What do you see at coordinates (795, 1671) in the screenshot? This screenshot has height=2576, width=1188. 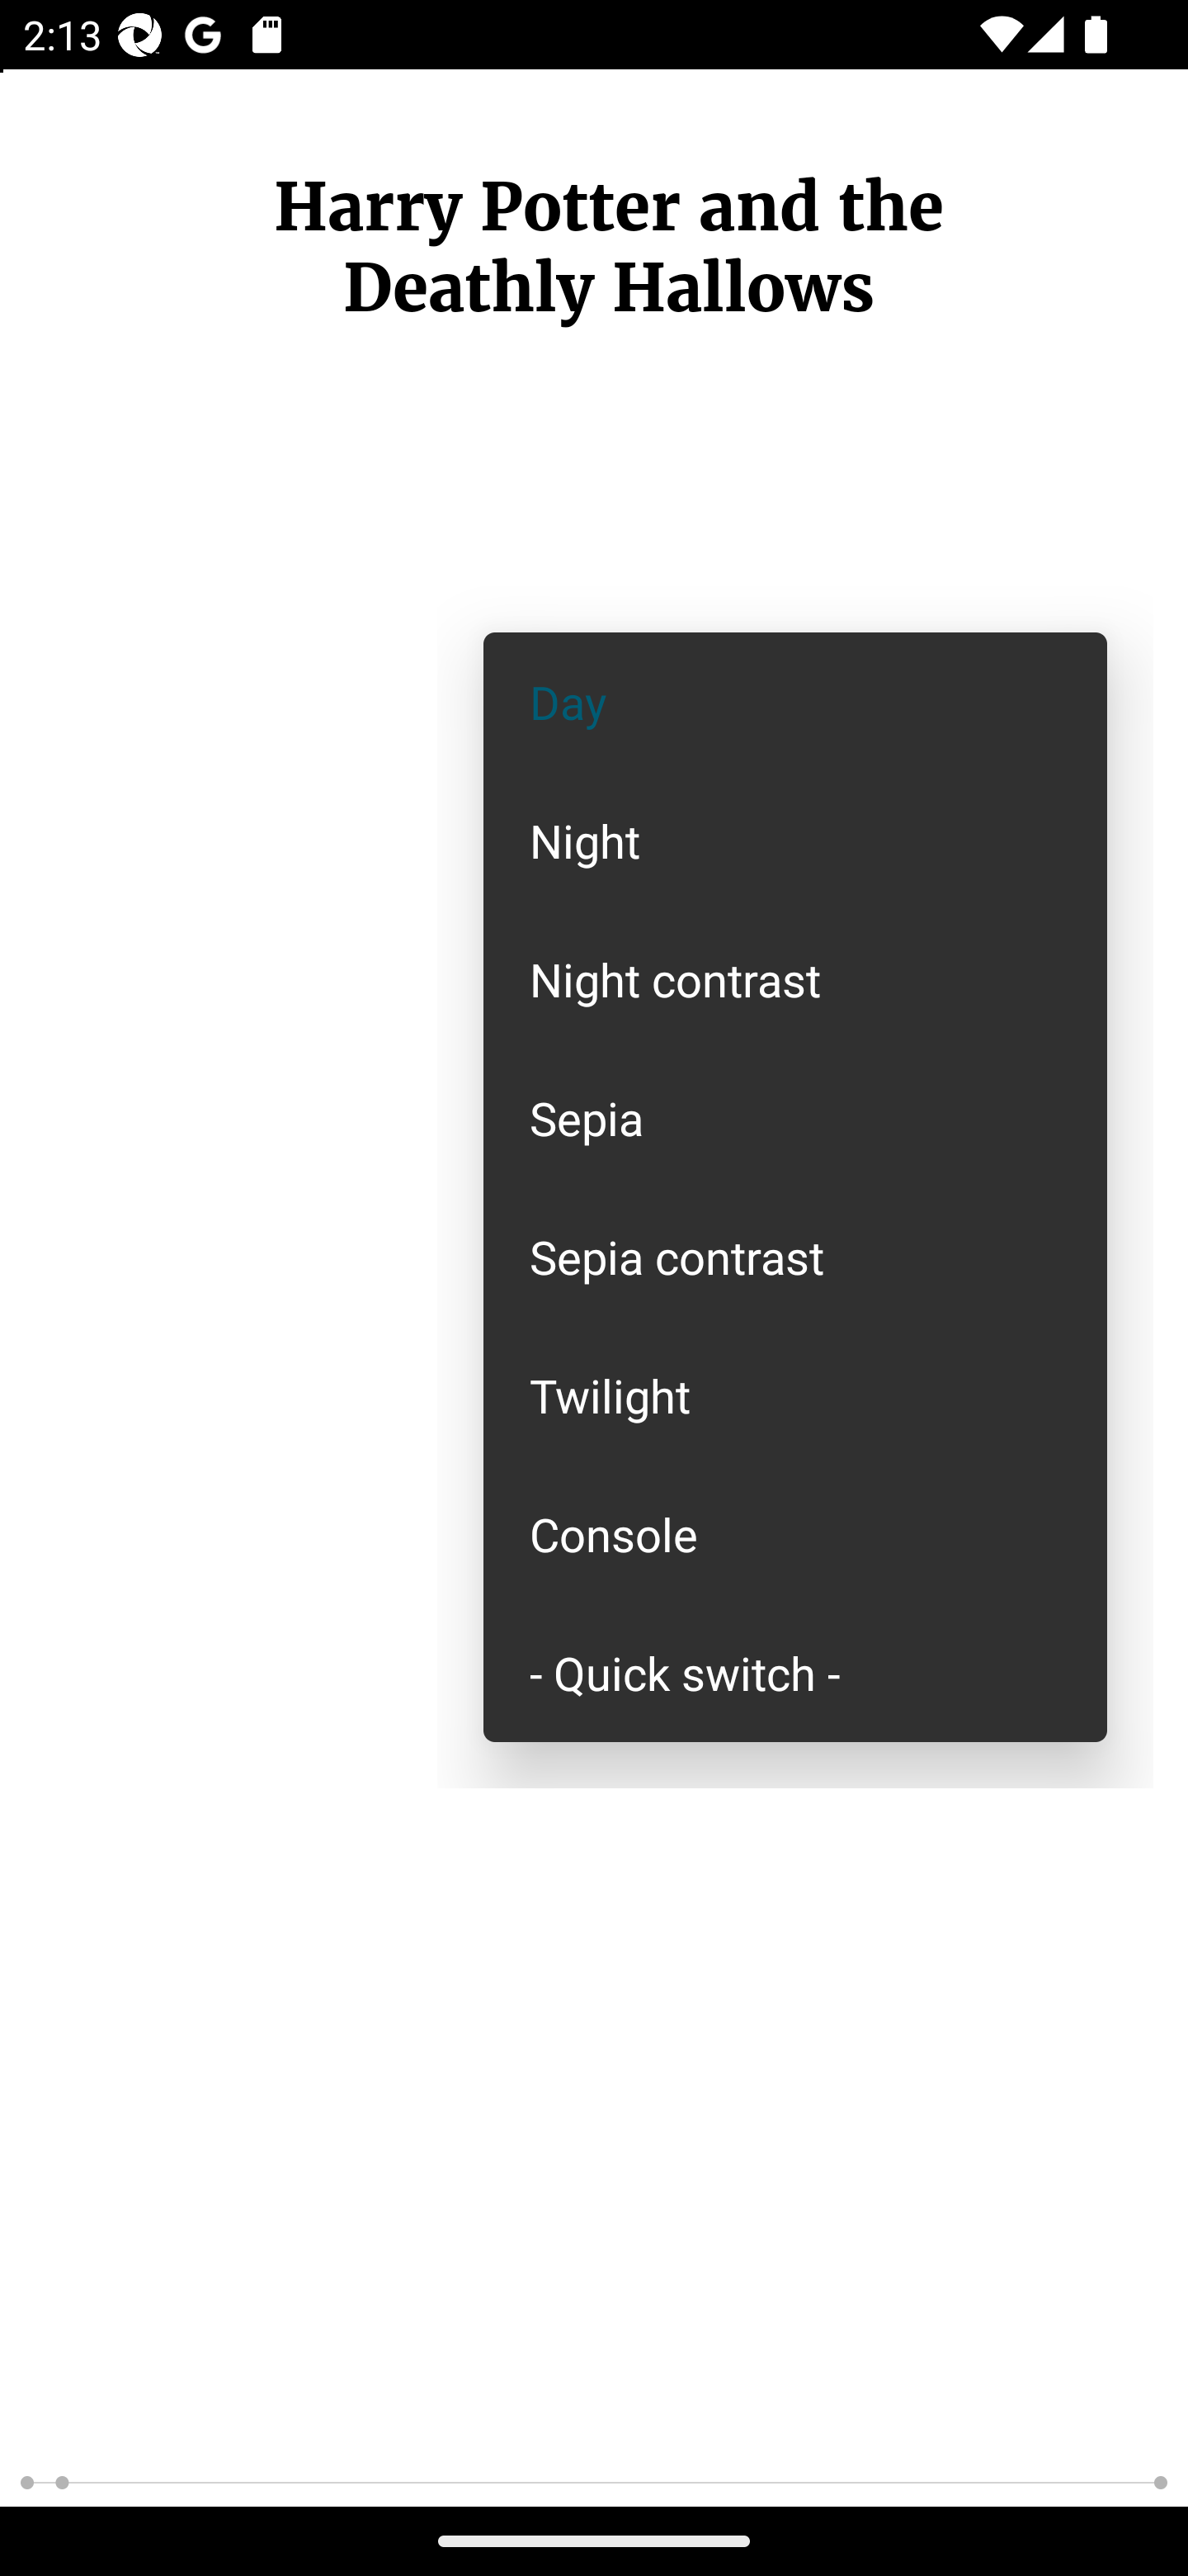 I see `- Quick switch -` at bounding box center [795, 1671].